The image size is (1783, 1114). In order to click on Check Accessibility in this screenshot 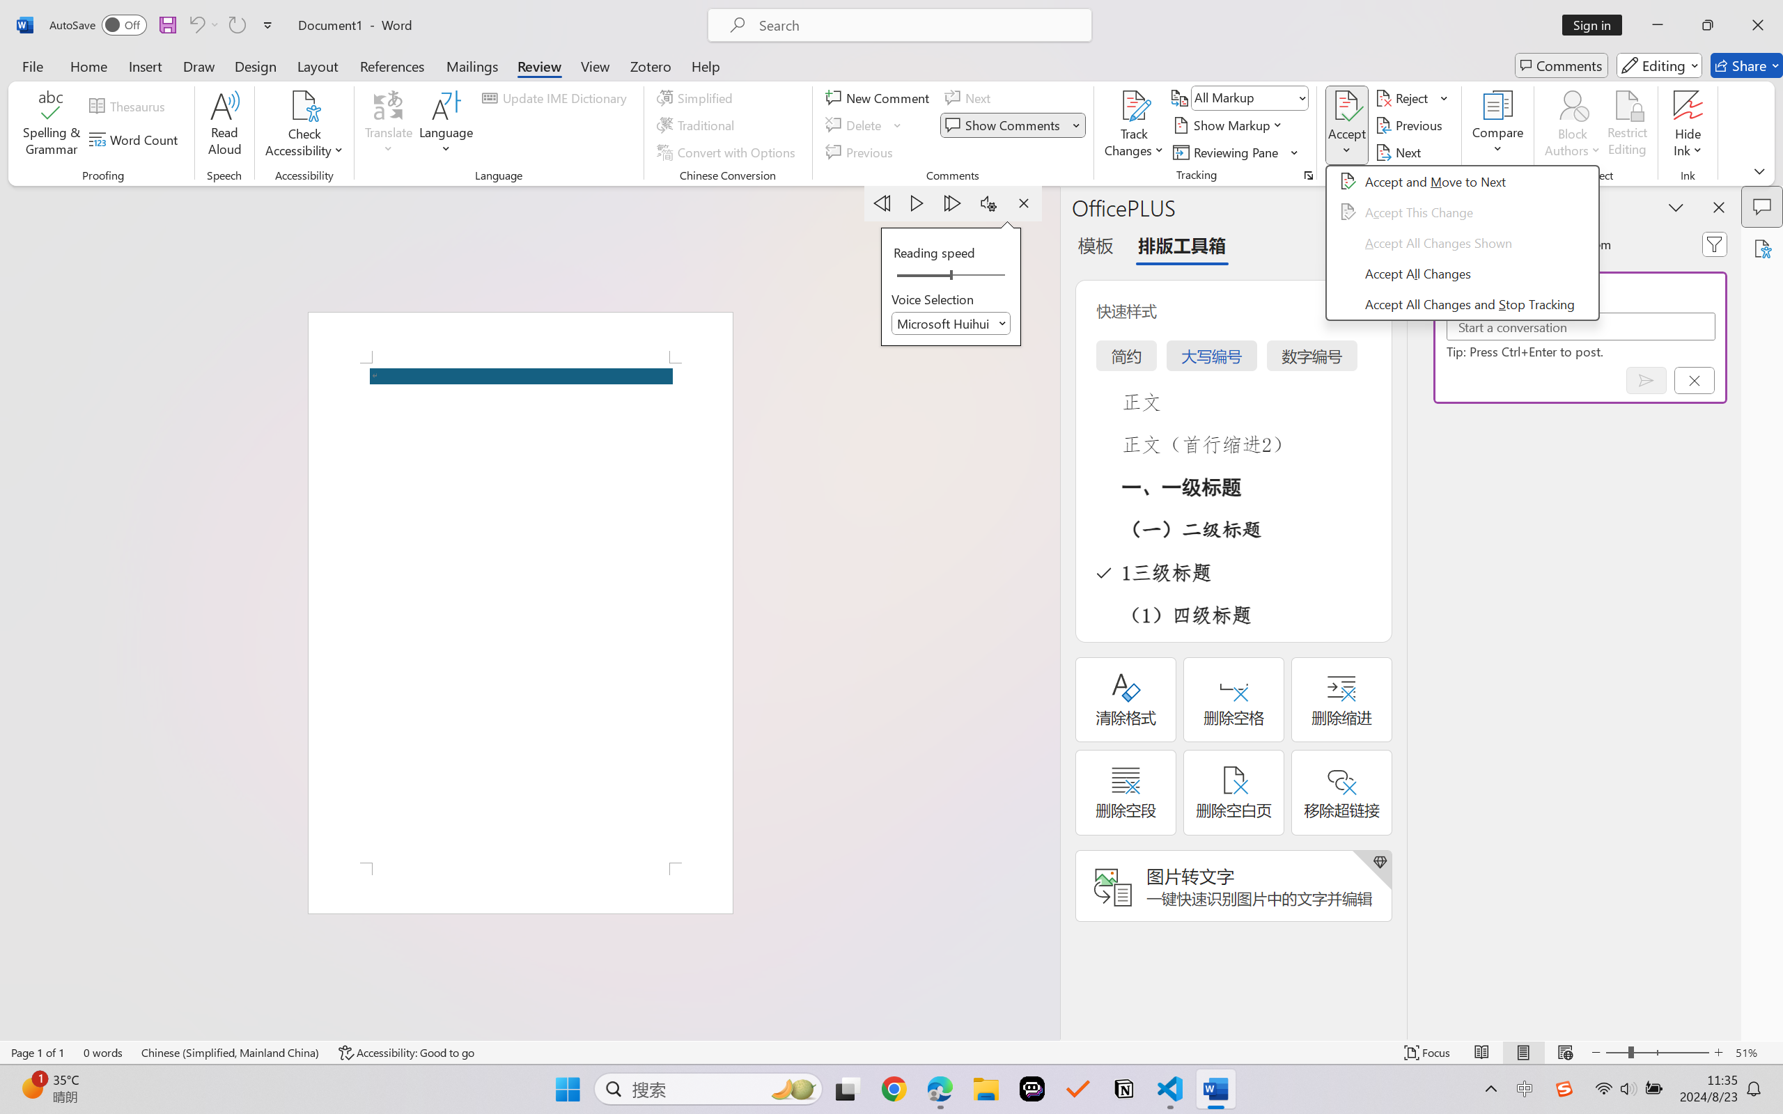, I will do `click(304, 125)`.